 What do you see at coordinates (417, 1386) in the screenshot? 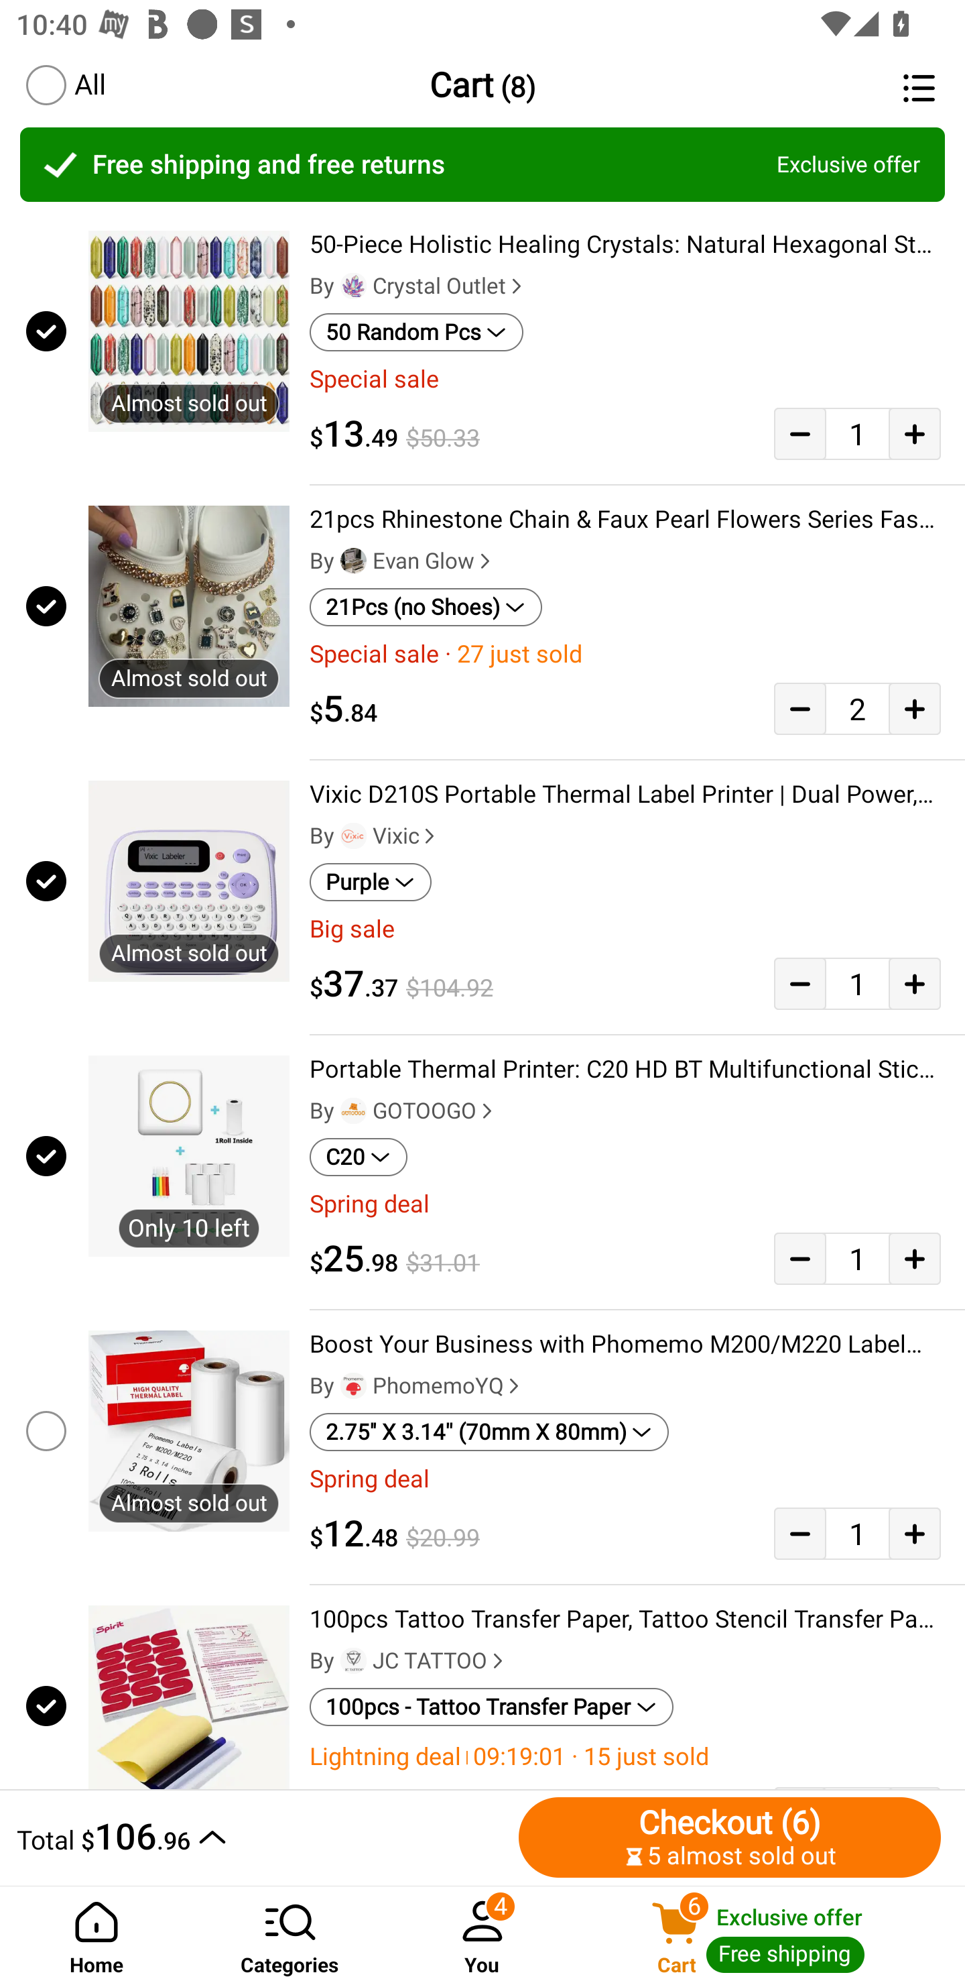
I see `By PhomemoYQ` at bounding box center [417, 1386].